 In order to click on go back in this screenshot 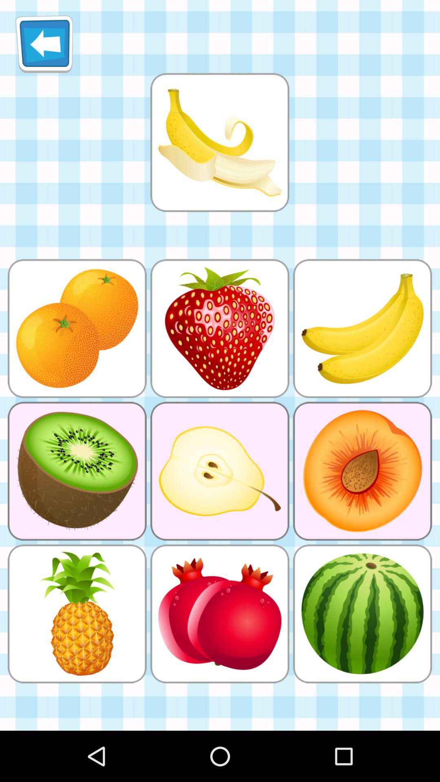, I will do `click(44, 44)`.